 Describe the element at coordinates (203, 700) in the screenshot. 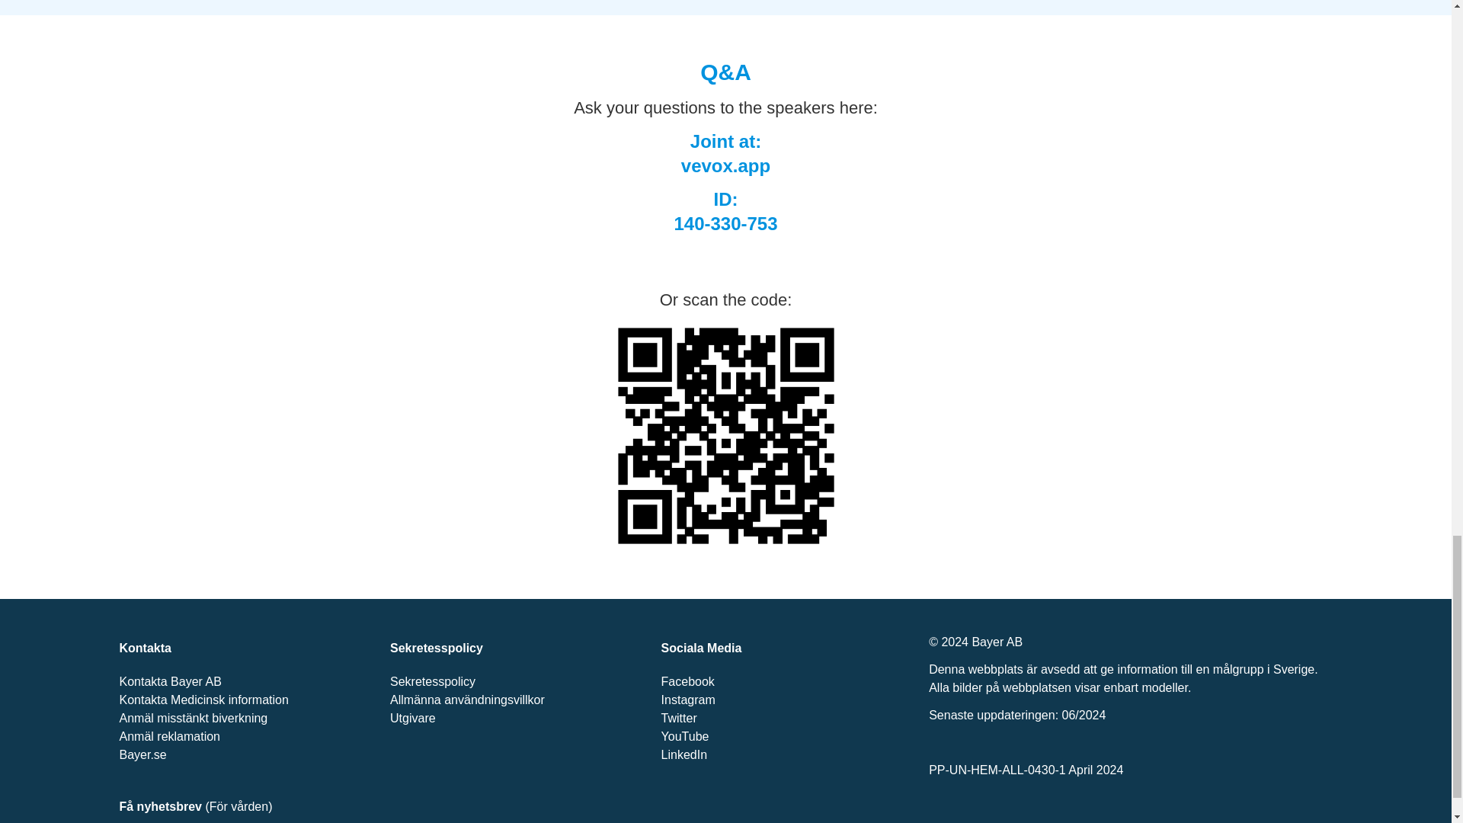

I see `Kontakta Medicinsk information` at that location.